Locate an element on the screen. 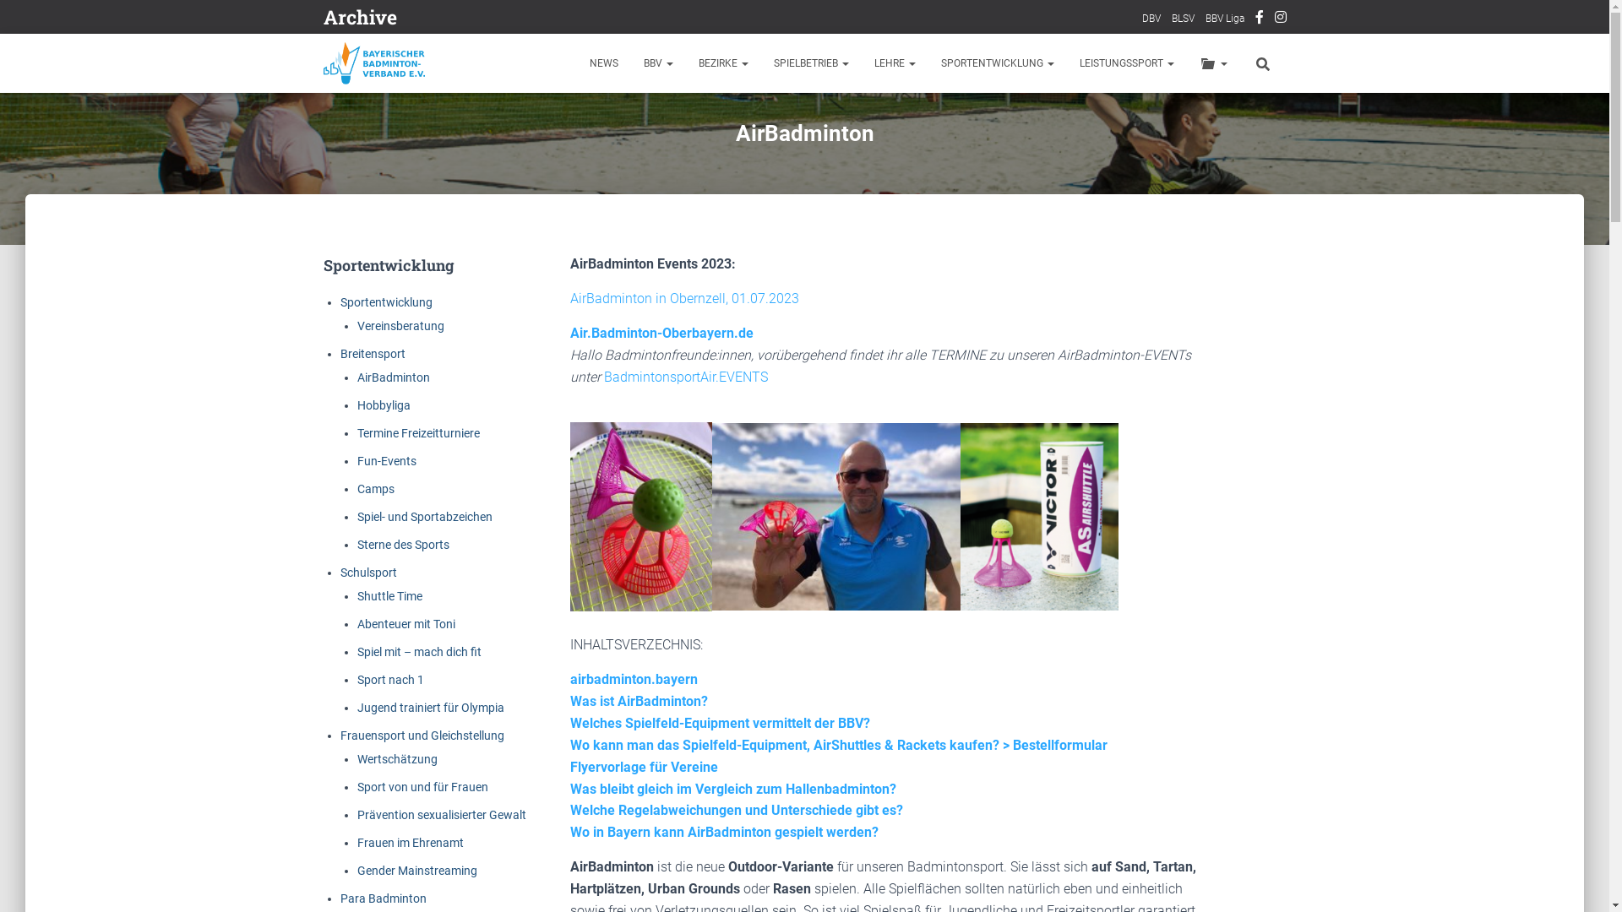 The width and height of the screenshot is (1622, 912). Juni 2017 is located at coordinates (735, 460).